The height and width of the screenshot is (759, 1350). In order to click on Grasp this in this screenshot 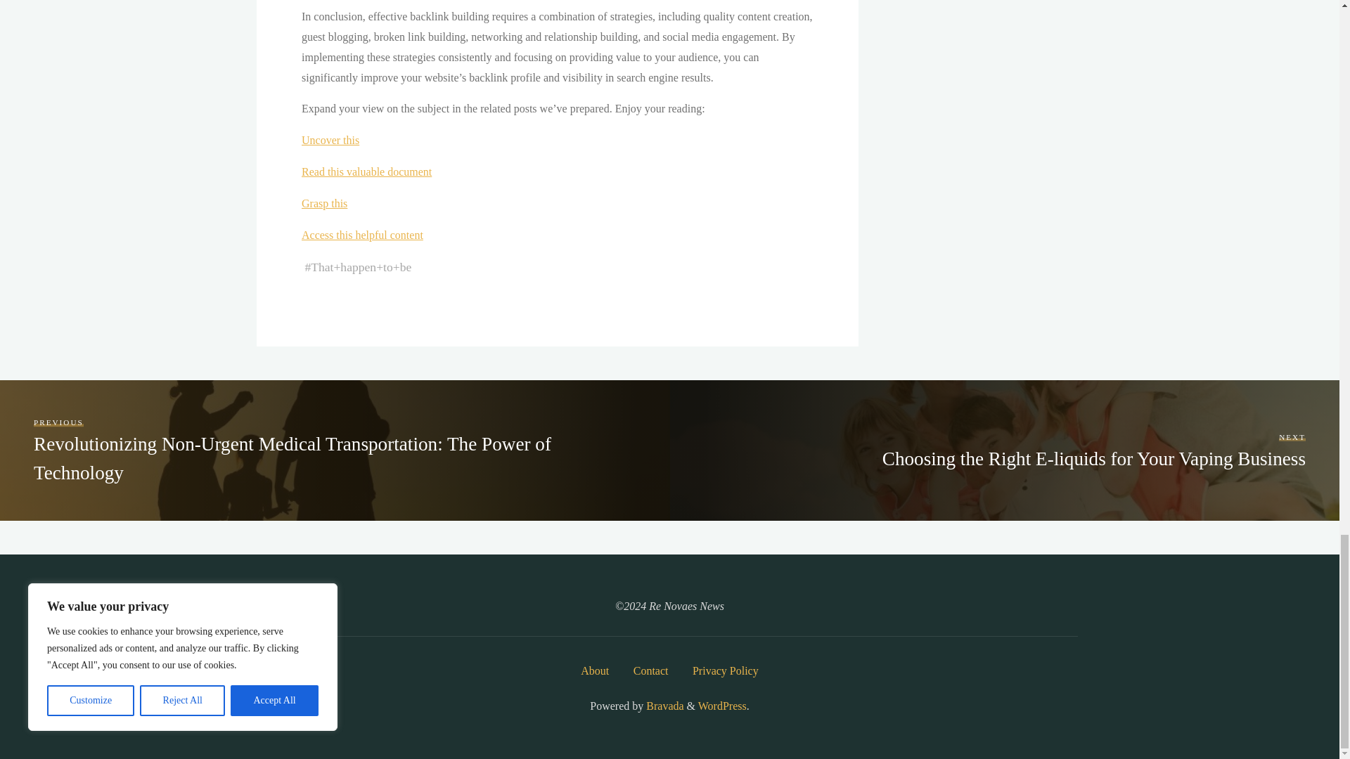, I will do `click(323, 203)`.